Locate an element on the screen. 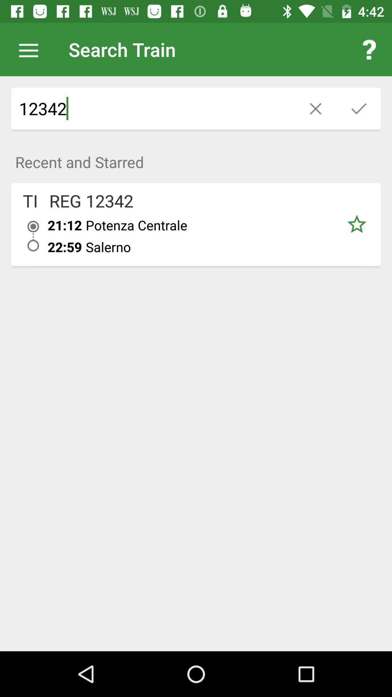 The image size is (392, 697). swipe until the salerno icon is located at coordinates (209, 247).